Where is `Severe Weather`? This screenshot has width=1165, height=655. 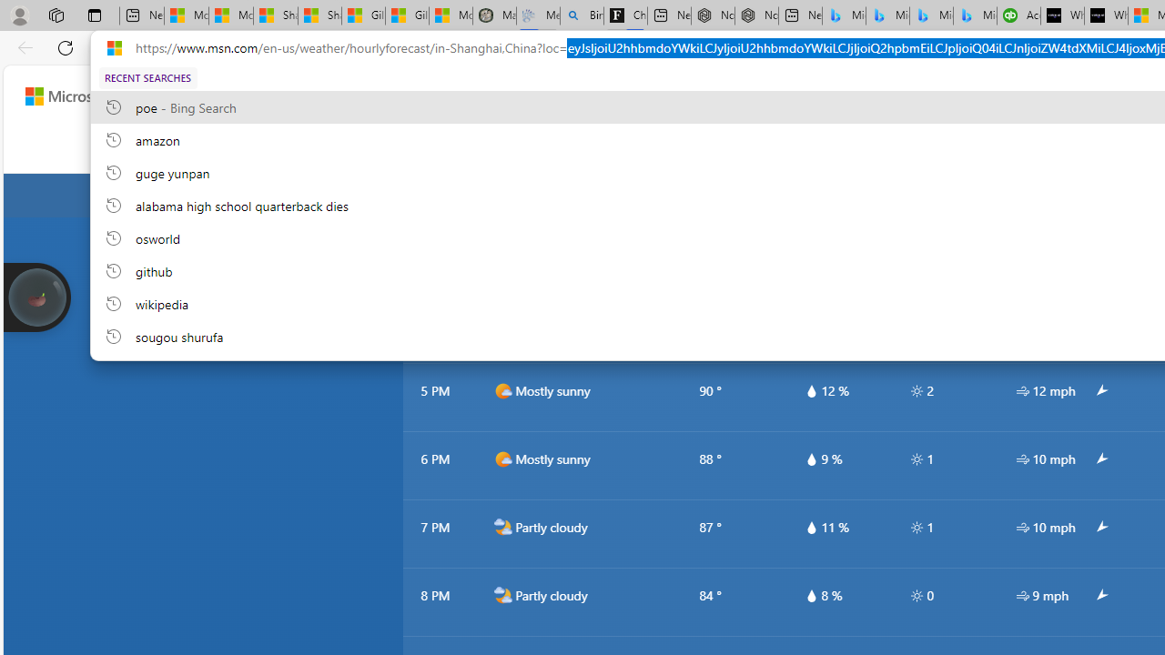
Severe Weather is located at coordinates (846, 147).